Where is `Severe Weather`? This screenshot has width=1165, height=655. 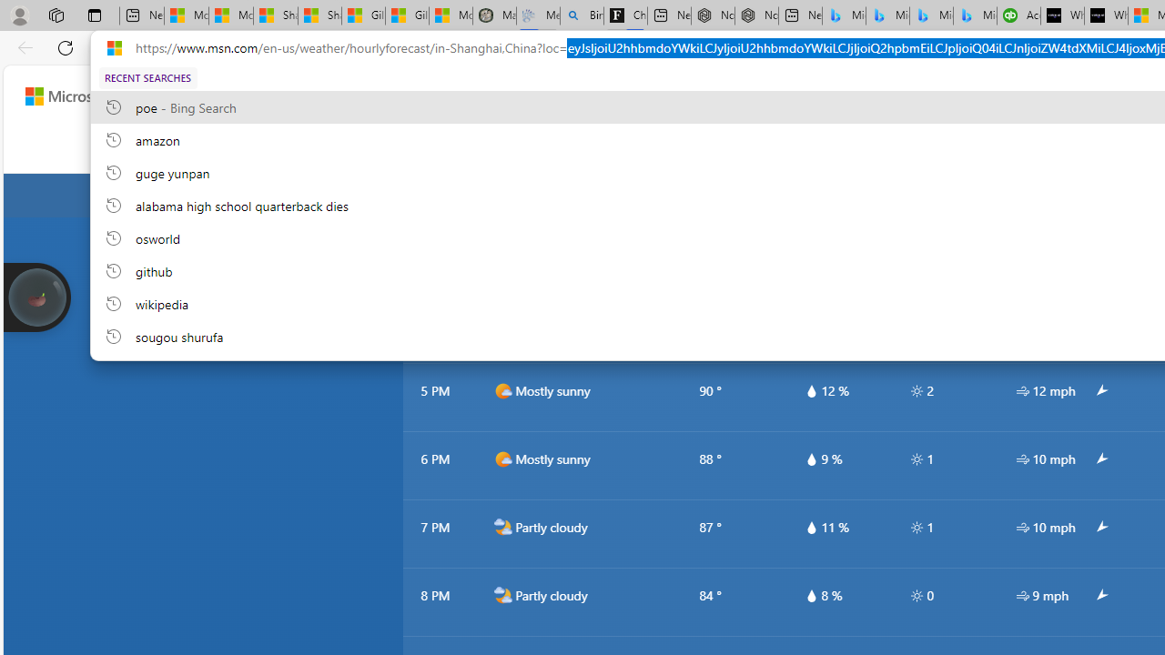
Severe Weather is located at coordinates (846, 147).